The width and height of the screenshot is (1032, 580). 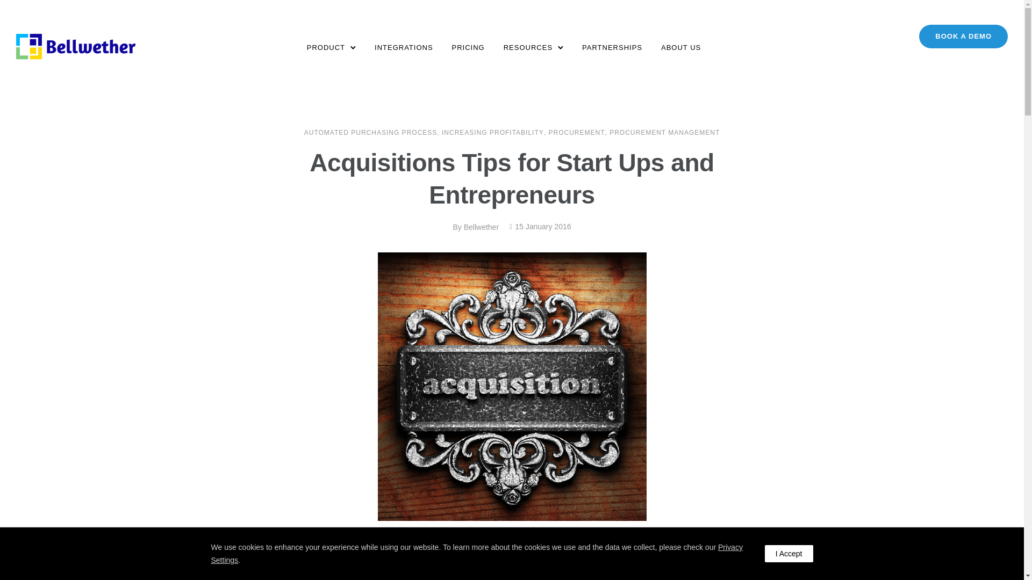 What do you see at coordinates (528, 47) in the screenshot?
I see `RESOURCES` at bounding box center [528, 47].